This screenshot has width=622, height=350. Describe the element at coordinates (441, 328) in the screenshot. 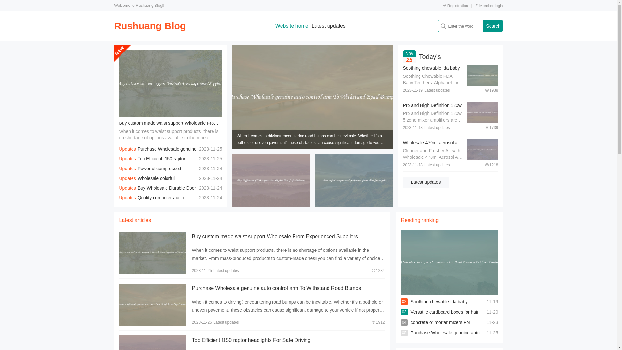

I see `concrete or mortar mixers For Remarkable Performance` at that location.